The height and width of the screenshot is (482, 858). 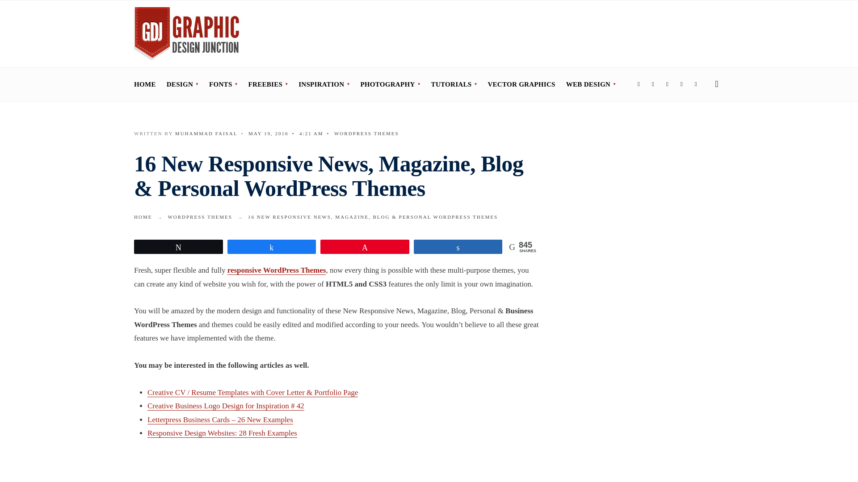 I want to click on FONTS, so click(x=223, y=84).